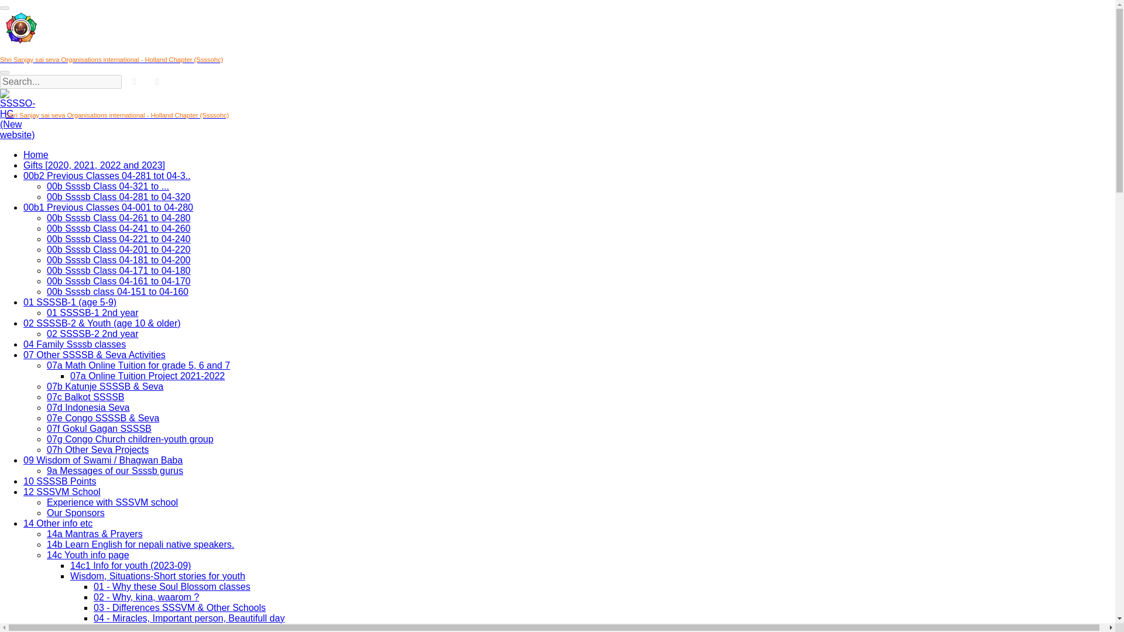  I want to click on 00b Ssssb Class 04-161 to 04-170, so click(118, 281).